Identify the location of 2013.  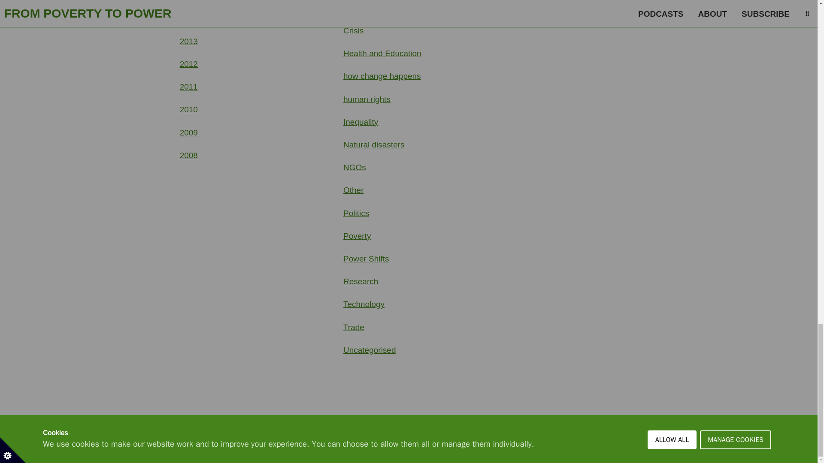
(188, 41).